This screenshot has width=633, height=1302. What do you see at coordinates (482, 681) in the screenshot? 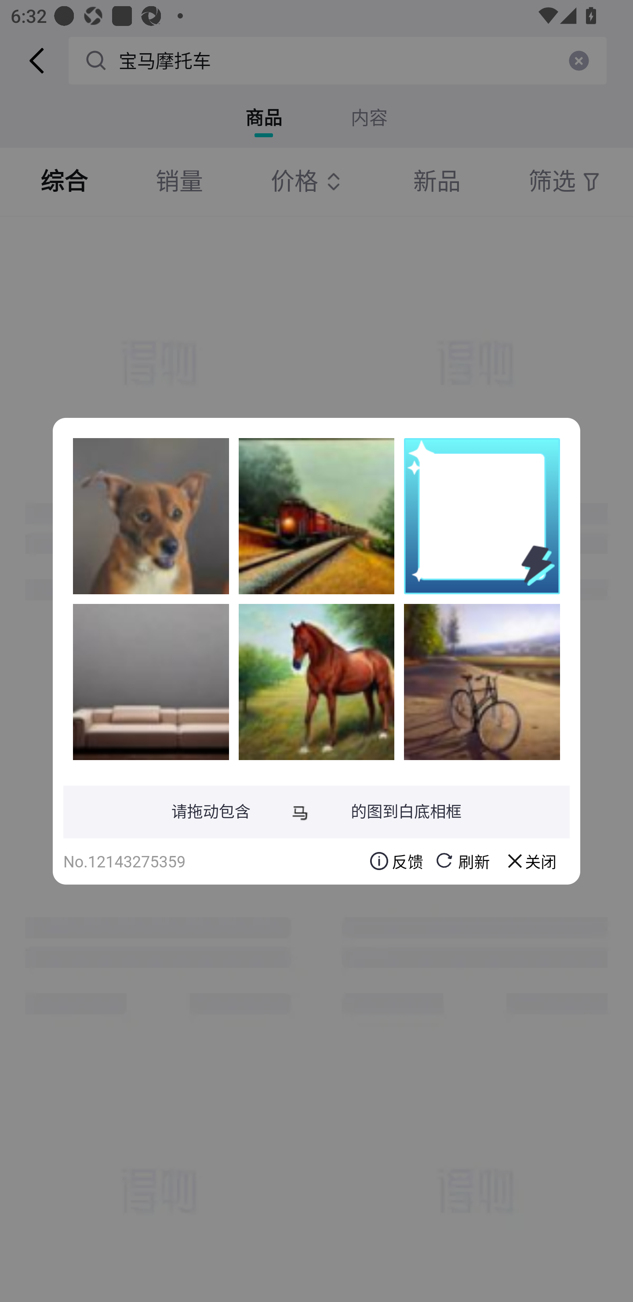
I see `D163QEG` at bounding box center [482, 681].